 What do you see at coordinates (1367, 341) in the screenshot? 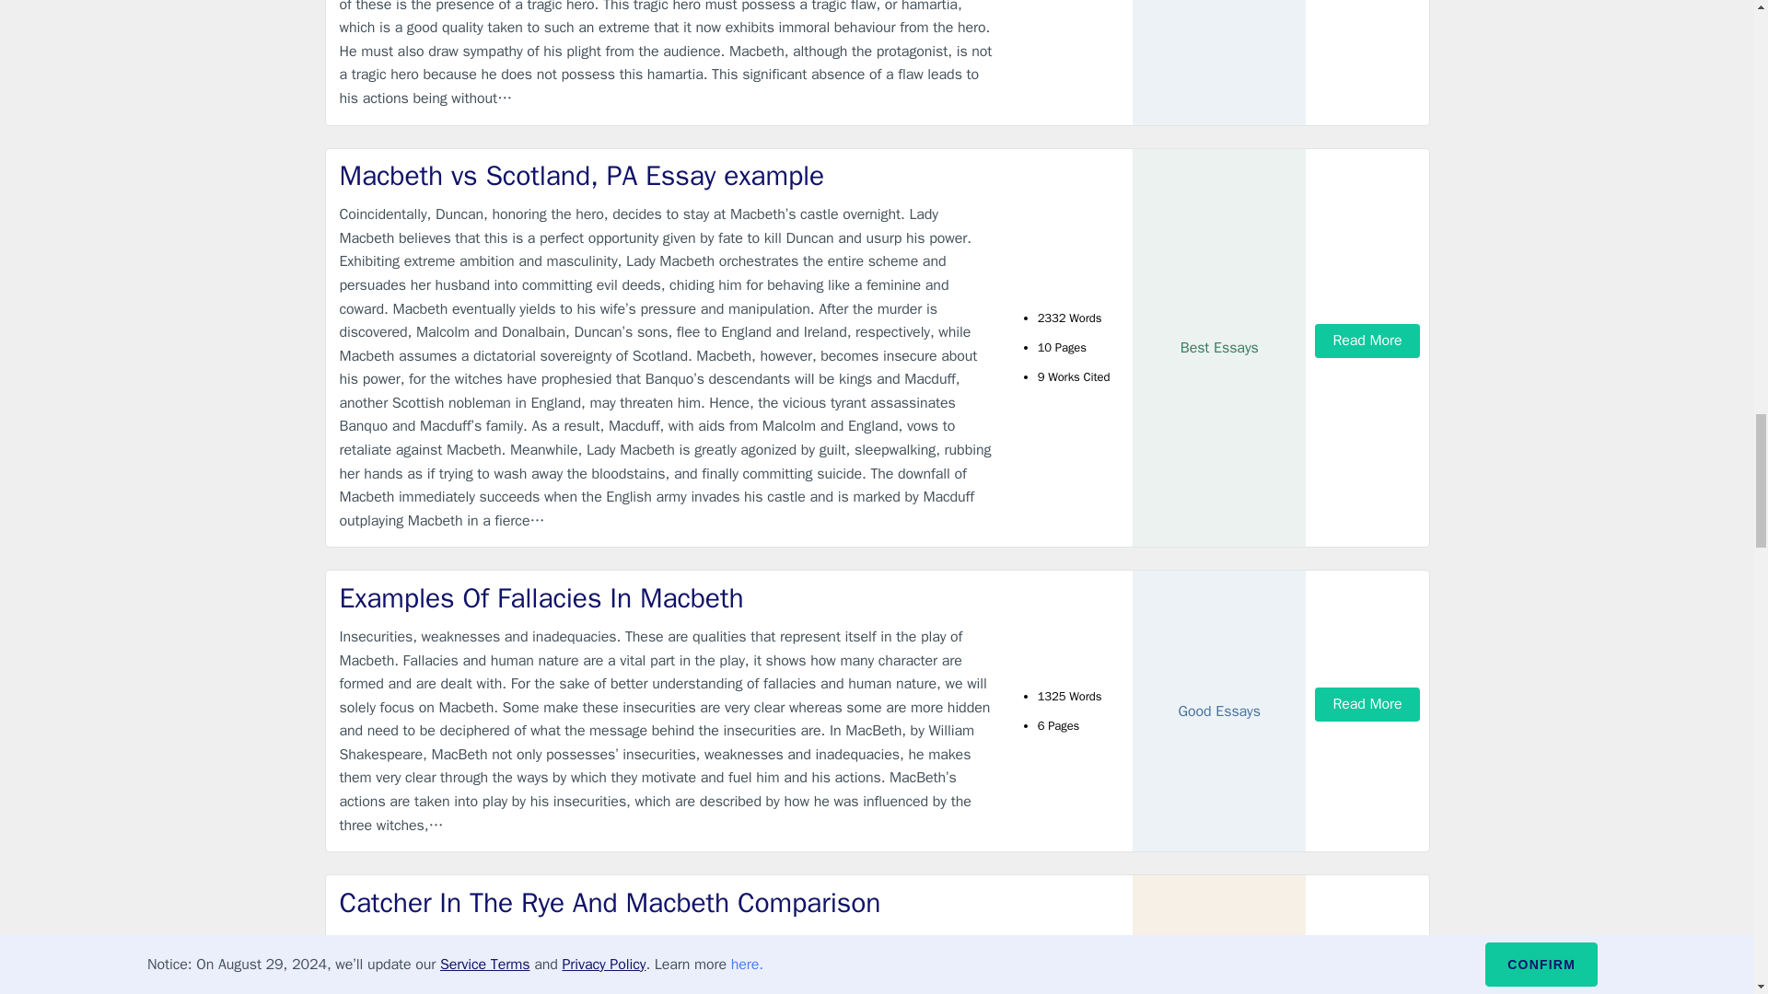
I see `Read More` at bounding box center [1367, 341].